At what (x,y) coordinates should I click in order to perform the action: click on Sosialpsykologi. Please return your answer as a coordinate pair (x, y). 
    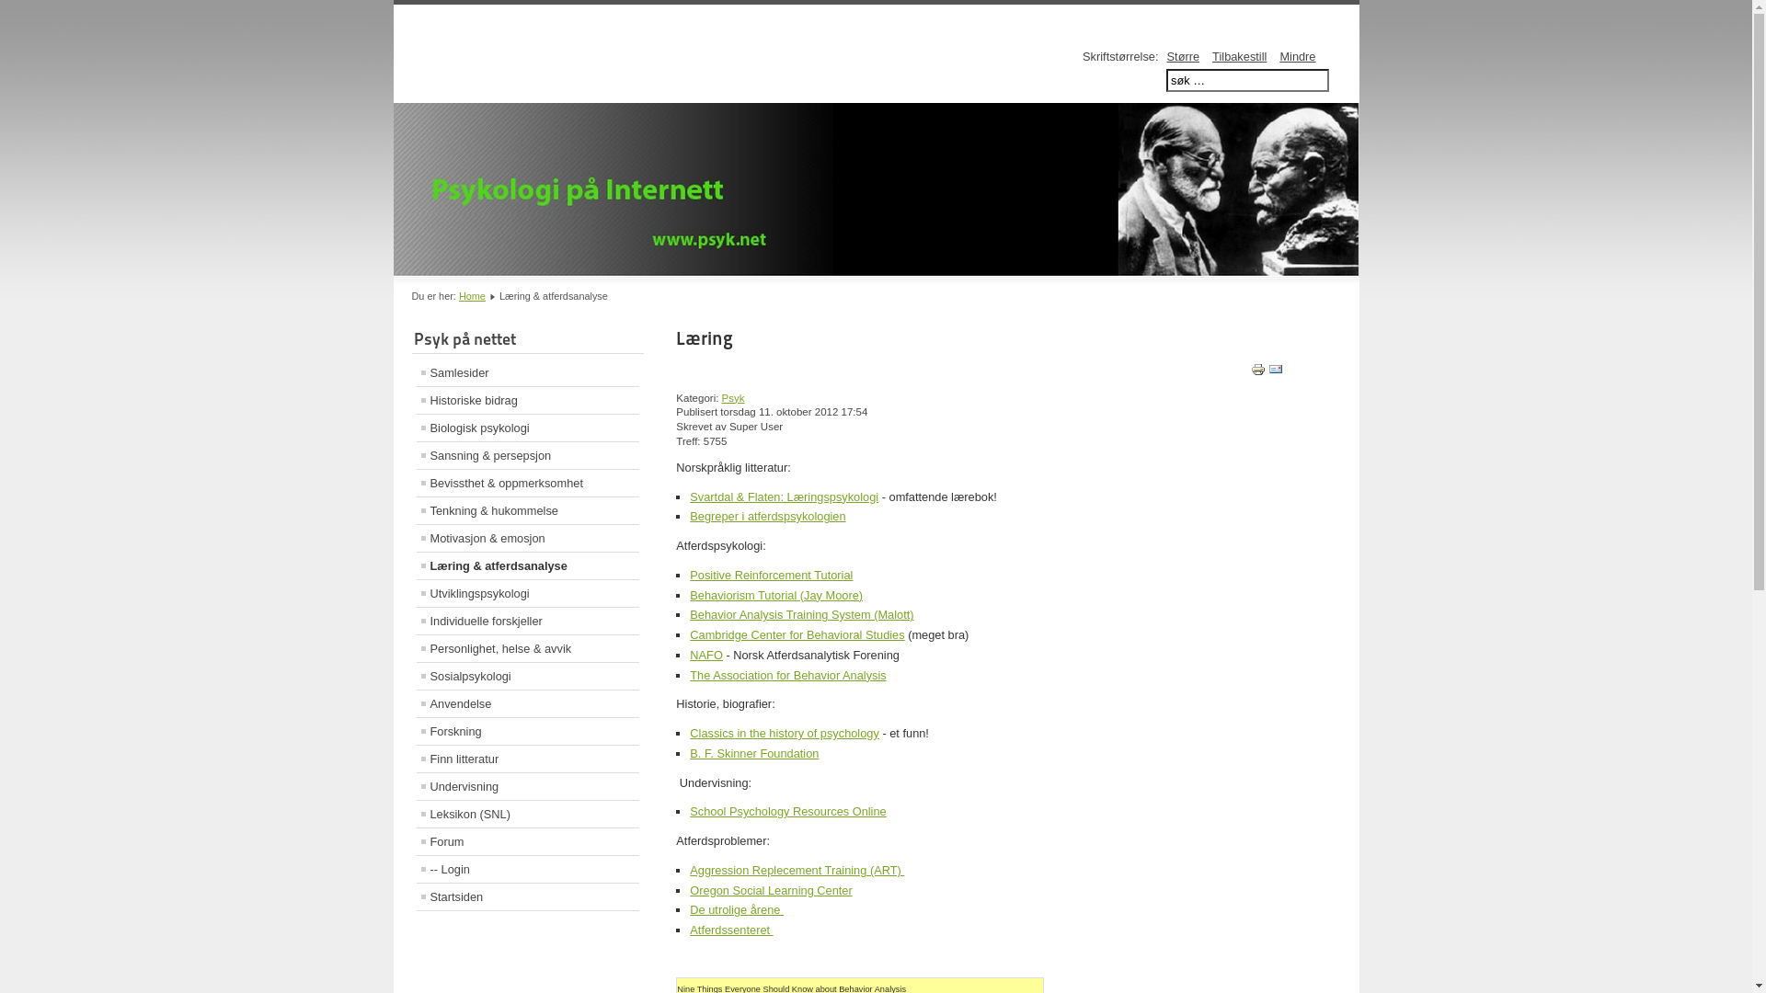
    Looking at the image, I should click on (528, 677).